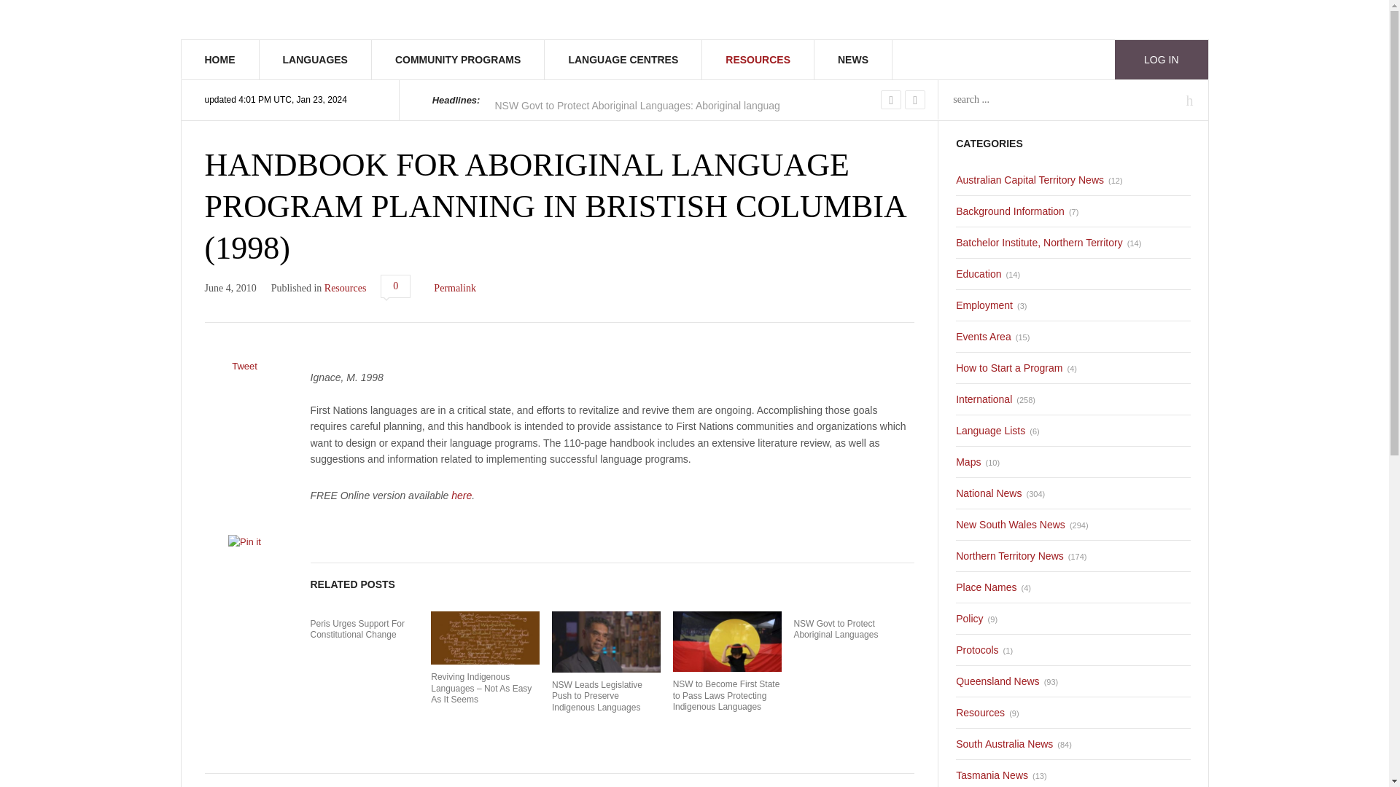  I want to click on HOME, so click(219, 60).